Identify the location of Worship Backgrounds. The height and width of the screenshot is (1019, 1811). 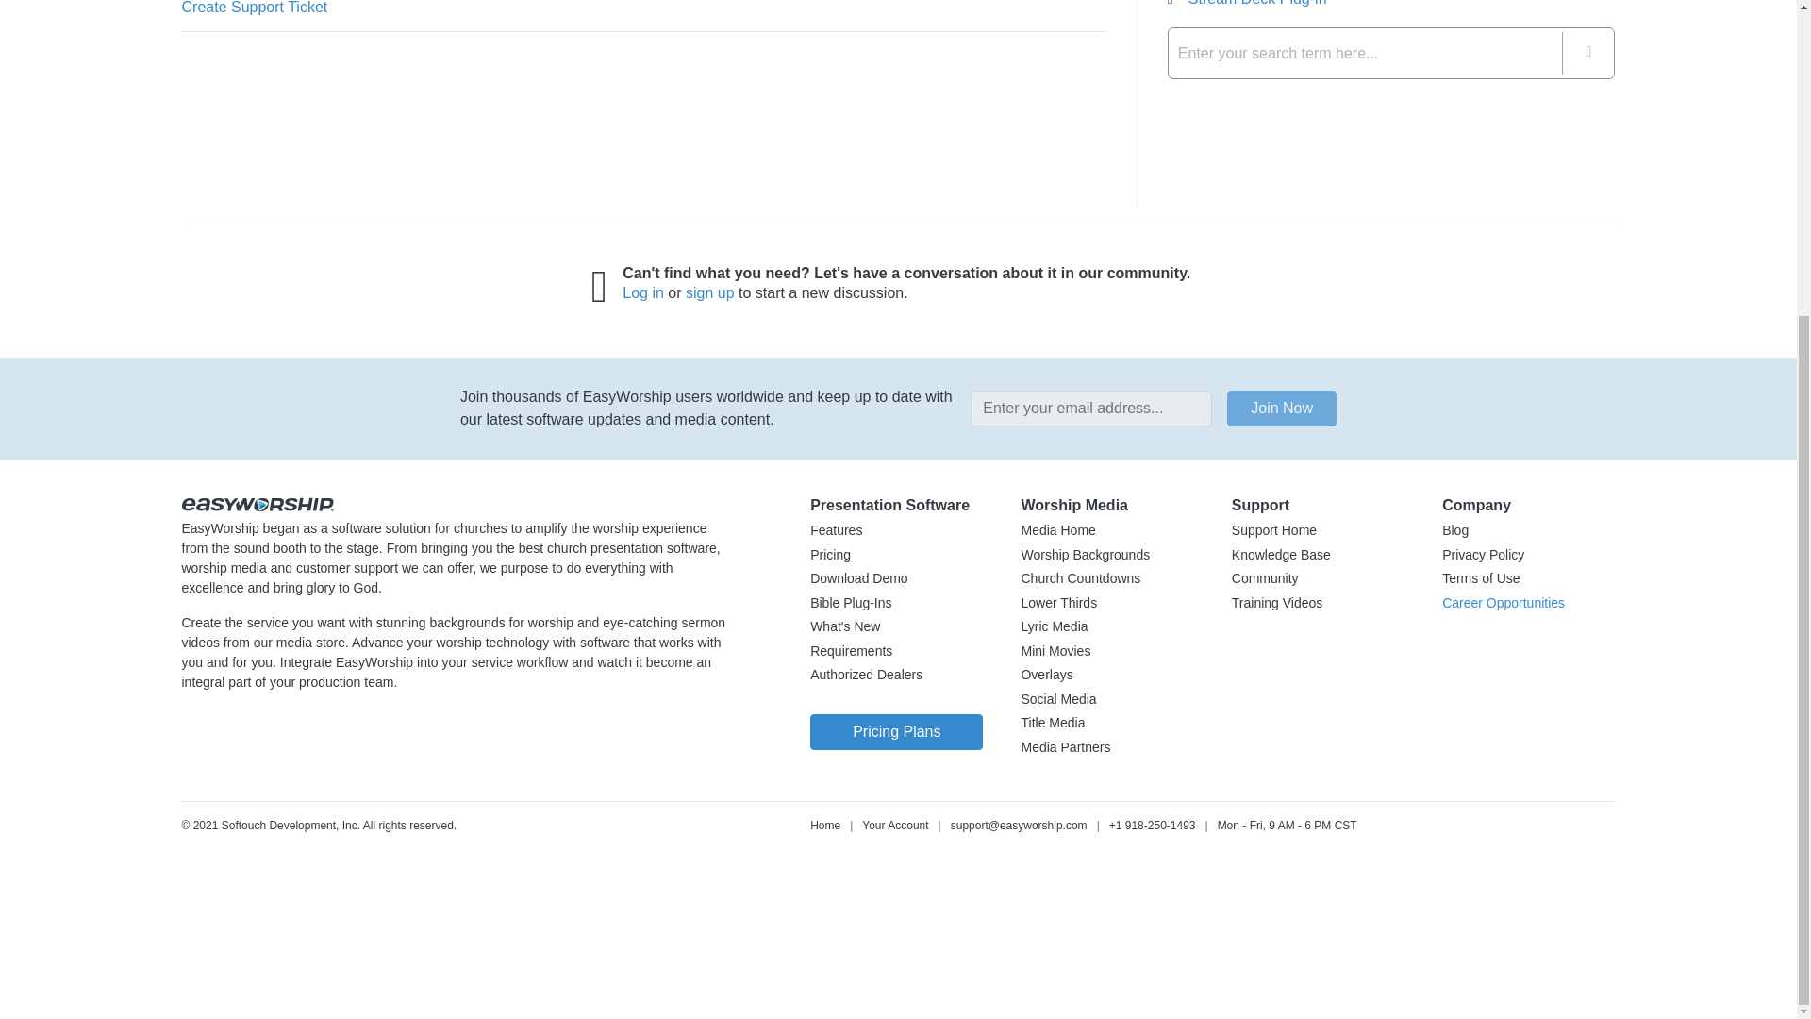
(1085, 555).